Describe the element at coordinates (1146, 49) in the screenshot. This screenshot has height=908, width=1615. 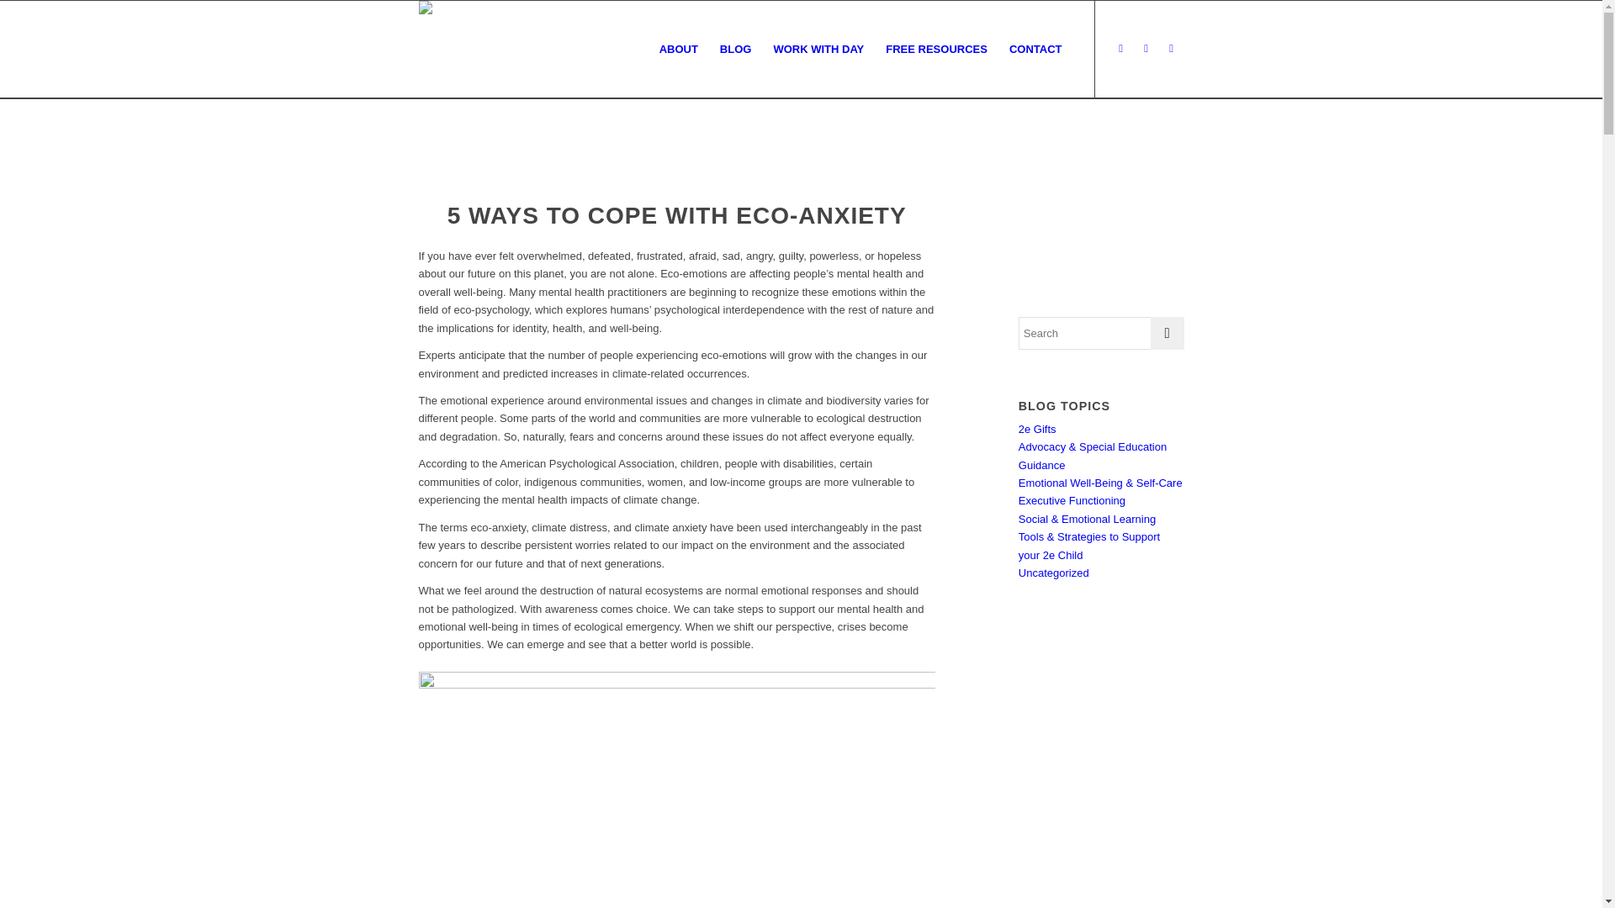
I see `Pinterest` at that location.